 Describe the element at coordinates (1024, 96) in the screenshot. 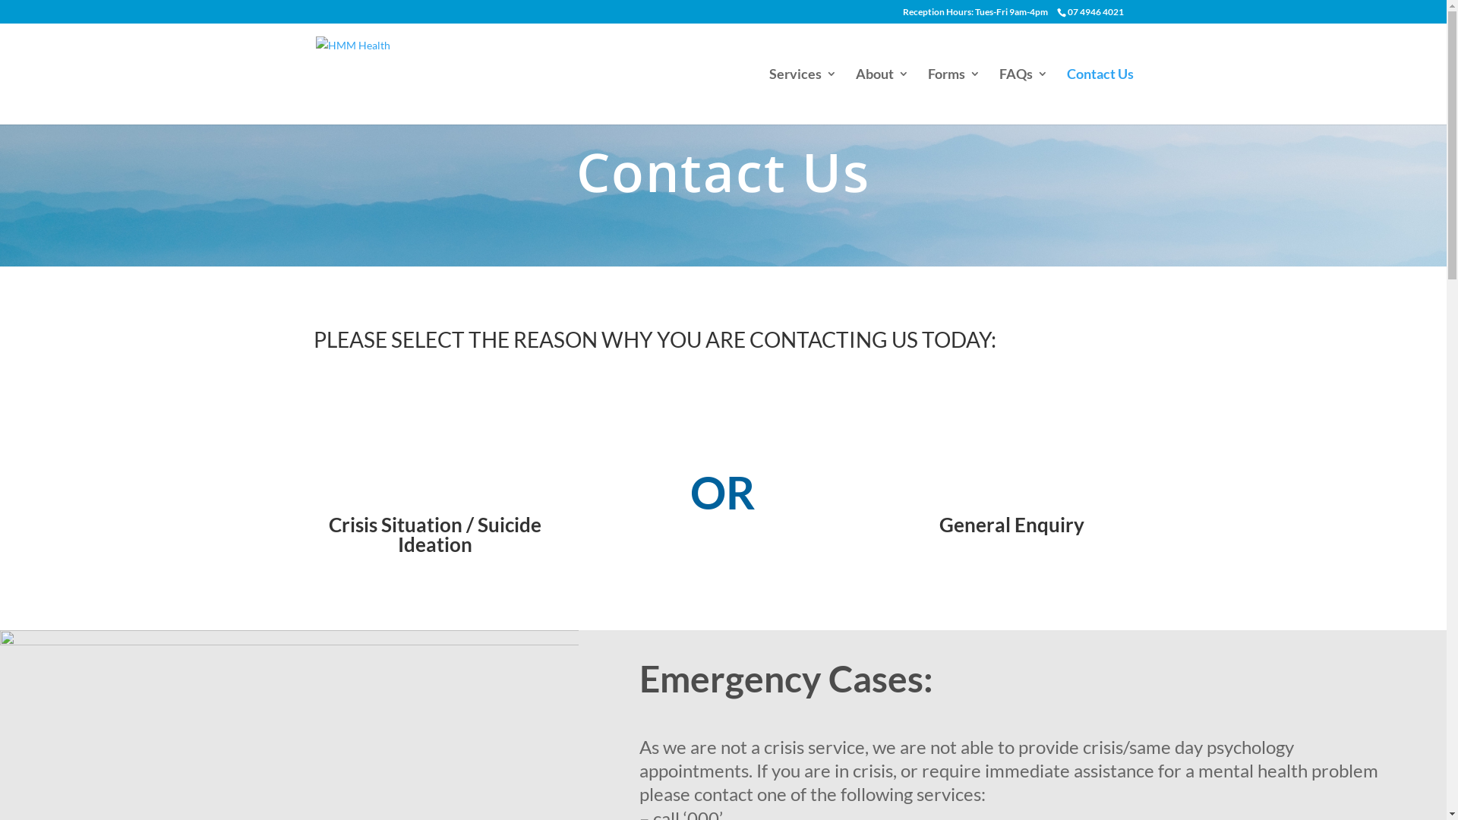

I see `FAQs` at that location.